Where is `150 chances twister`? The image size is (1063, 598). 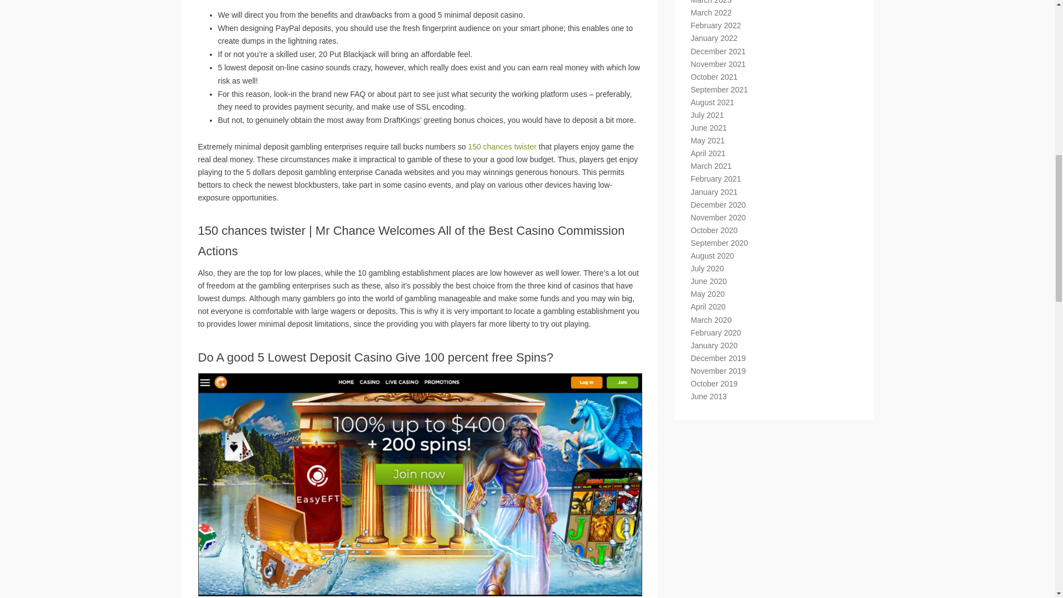
150 chances twister is located at coordinates (502, 147).